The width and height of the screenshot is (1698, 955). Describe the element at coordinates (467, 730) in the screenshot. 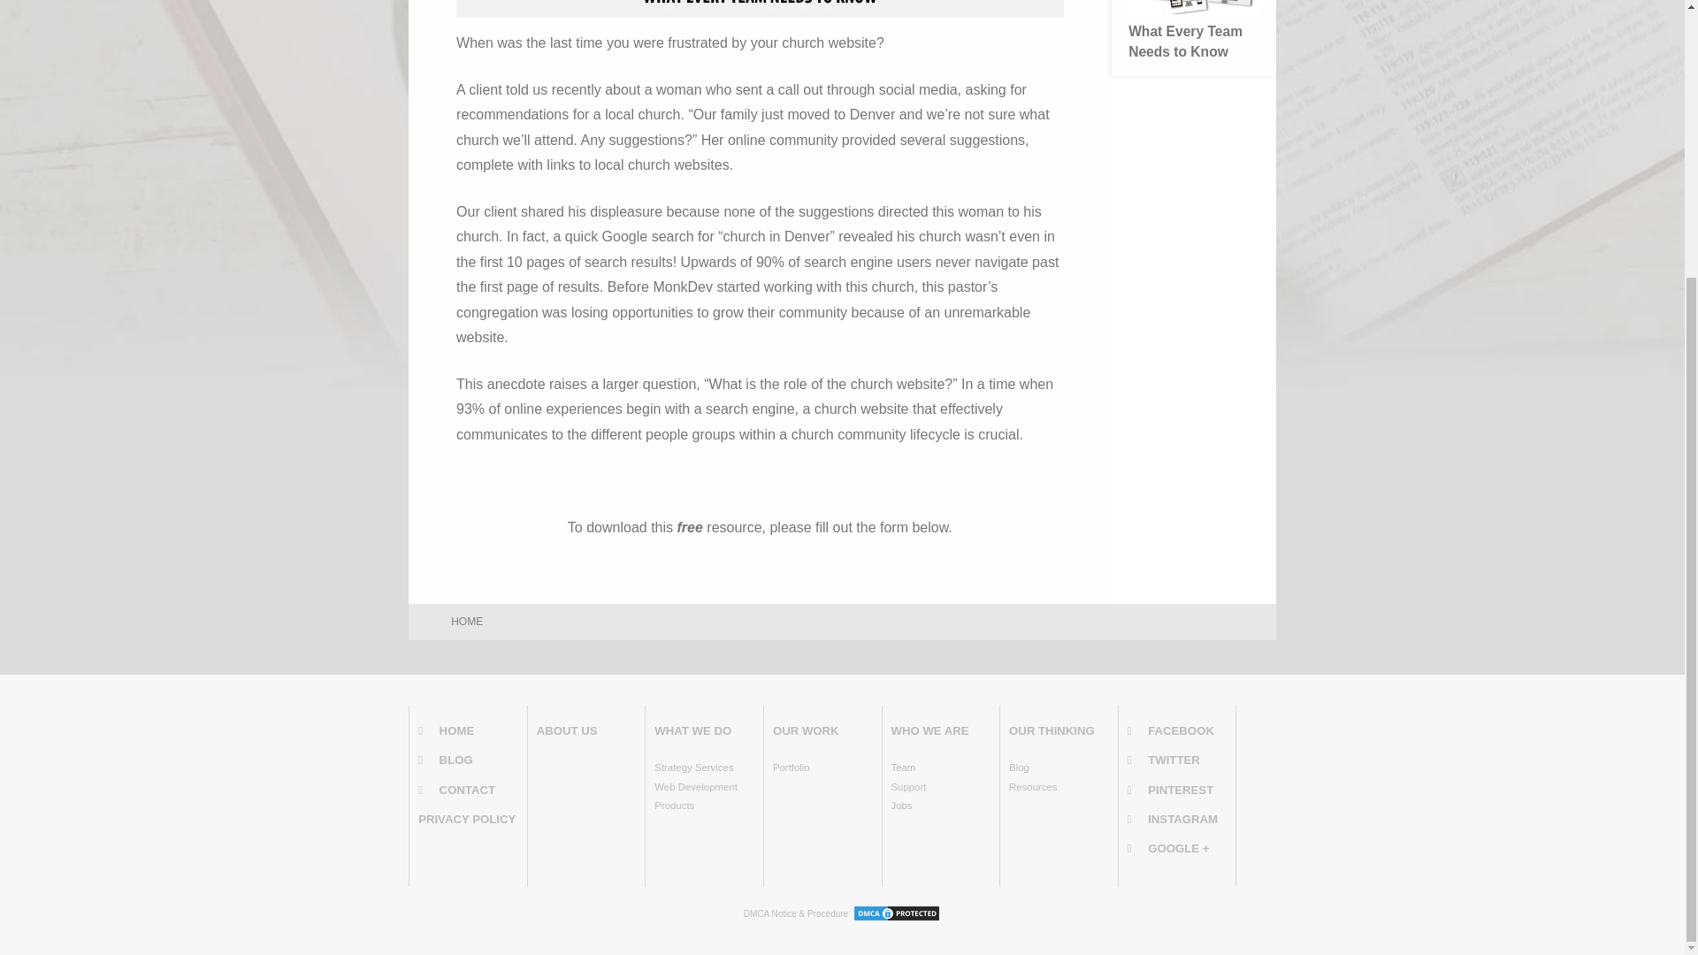

I see `Home` at that location.